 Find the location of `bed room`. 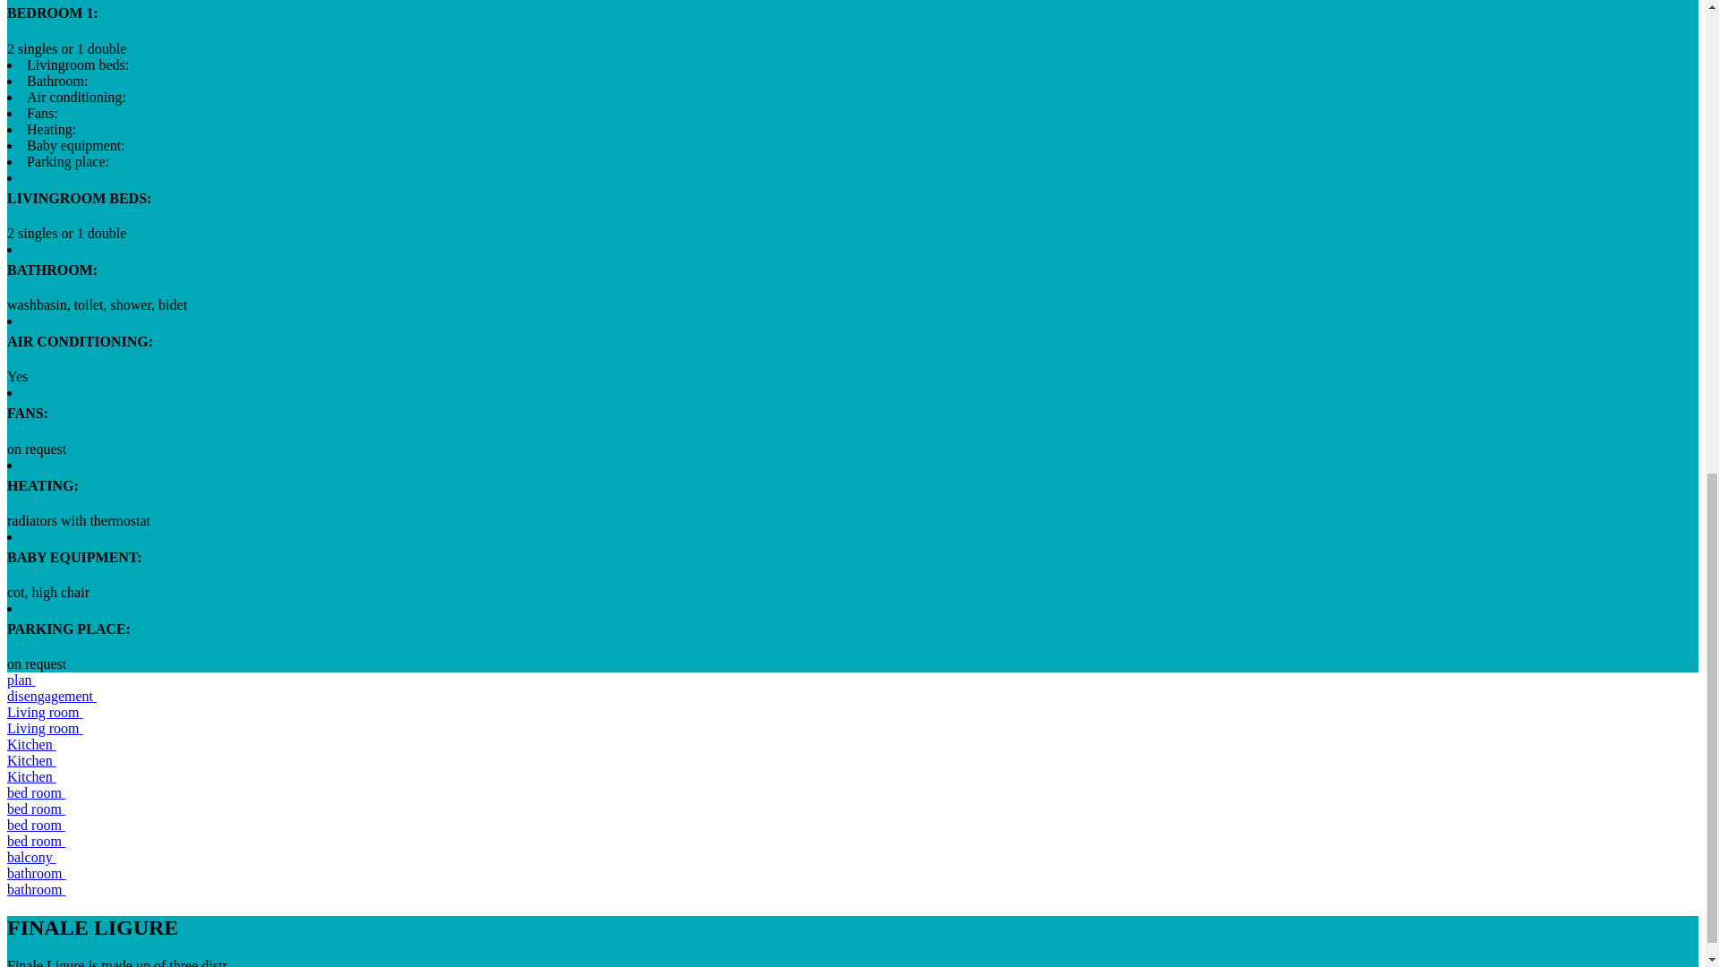

bed room is located at coordinates (36, 841).